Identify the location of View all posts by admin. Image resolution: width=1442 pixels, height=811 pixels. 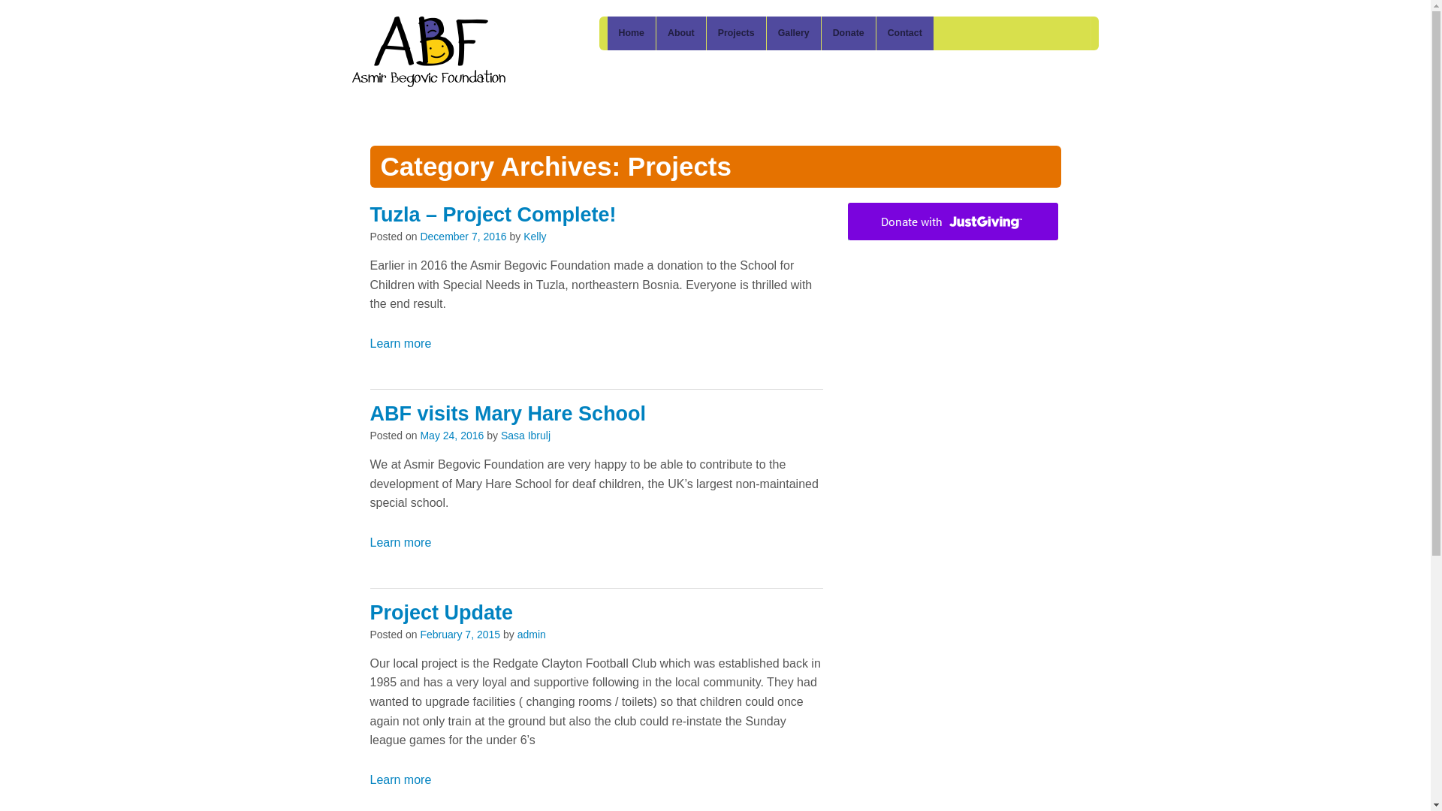
(532, 635).